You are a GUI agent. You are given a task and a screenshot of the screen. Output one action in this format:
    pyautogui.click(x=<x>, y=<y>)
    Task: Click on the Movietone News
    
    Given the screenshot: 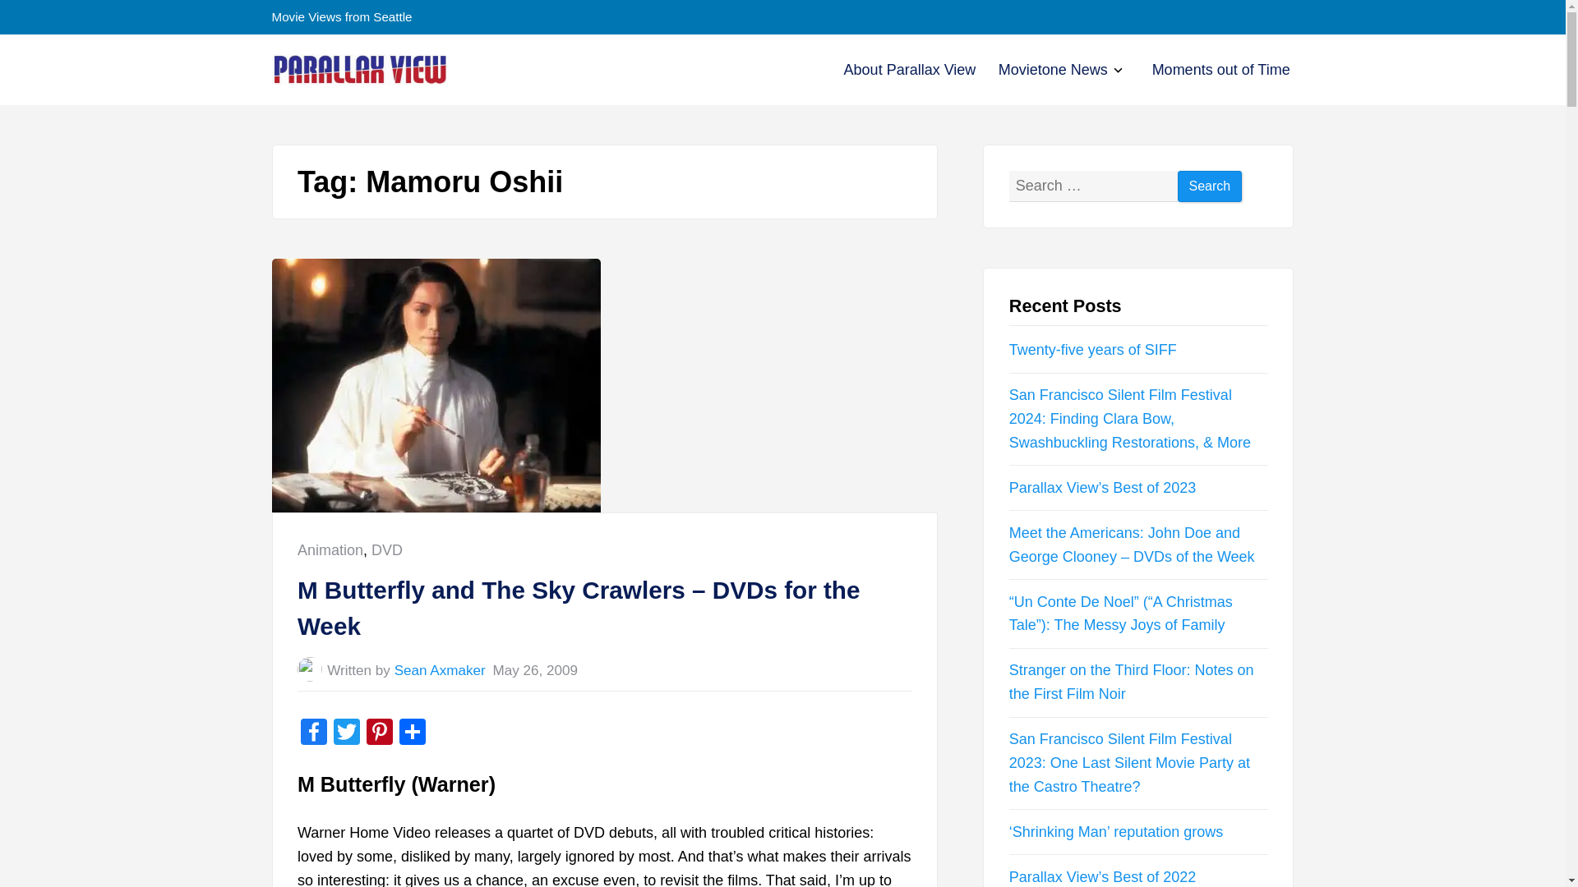 What is the action you would take?
    pyautogui.click(x=1053, y=69)
    